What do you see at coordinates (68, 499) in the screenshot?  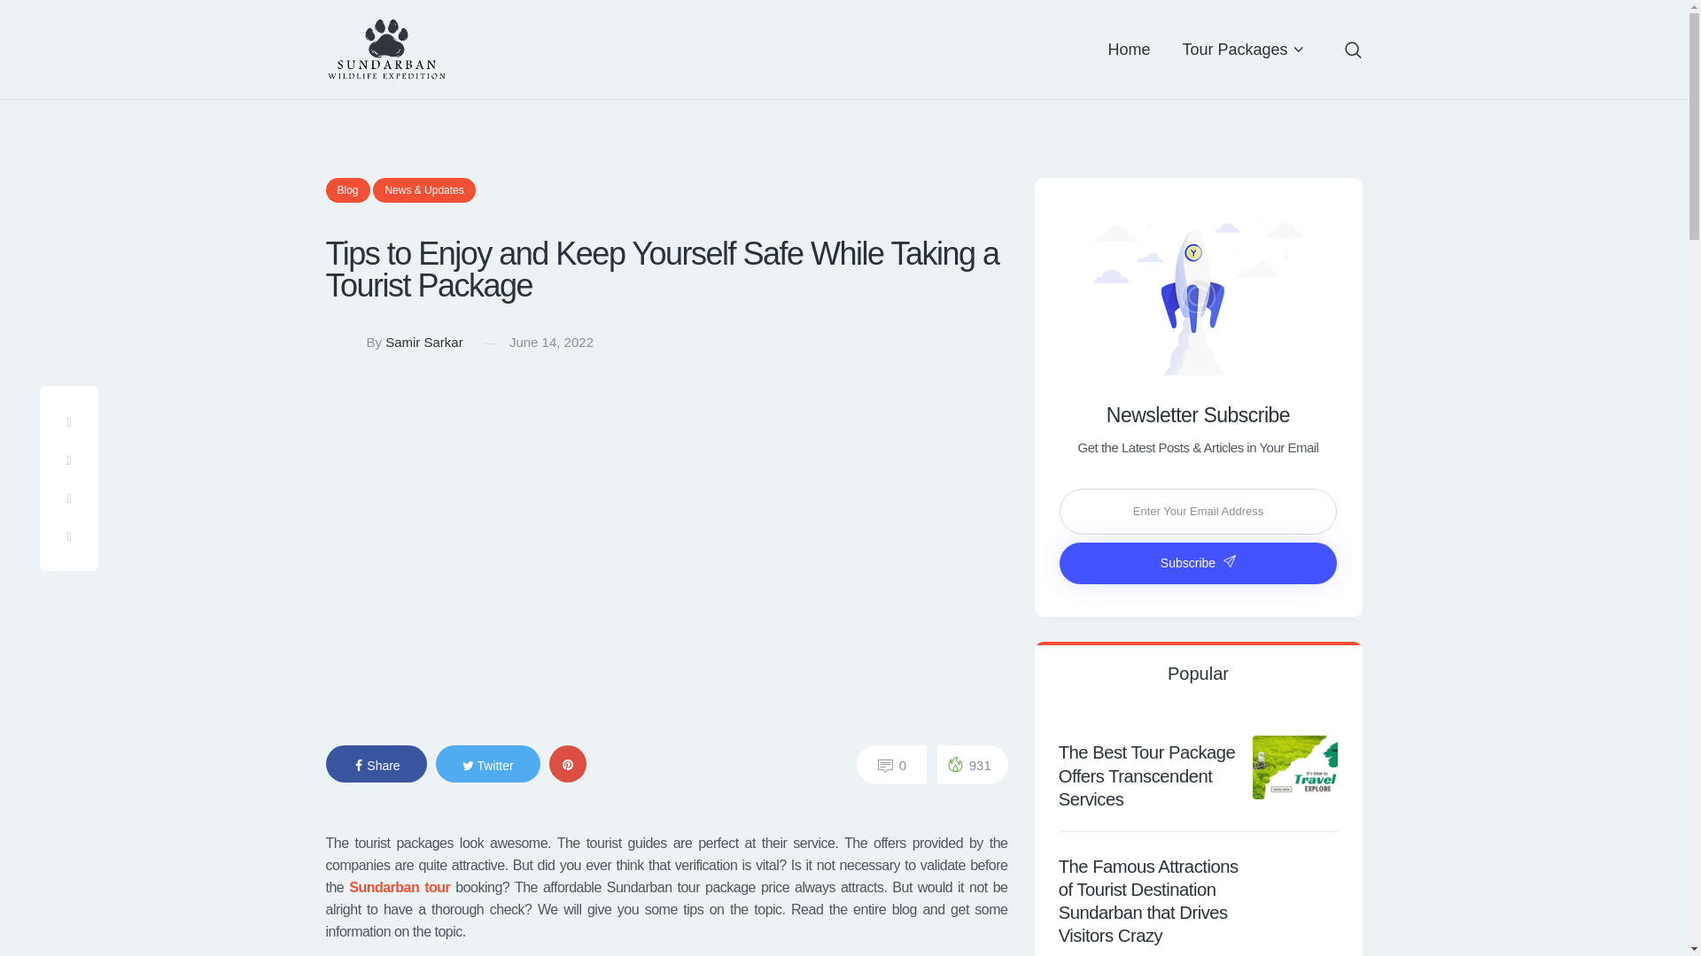 I see `Save to Pinterest` at bounding box center [68, 499].